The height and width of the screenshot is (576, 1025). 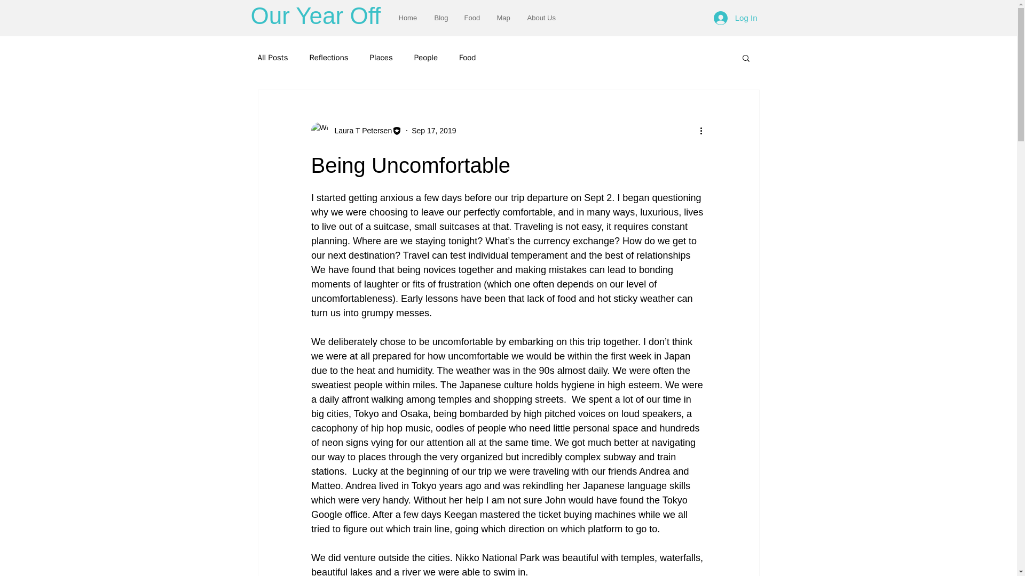 What do you see at coordinates (381, 57) in the screenshot?
I see `Places` at bounding box center [381, 57].